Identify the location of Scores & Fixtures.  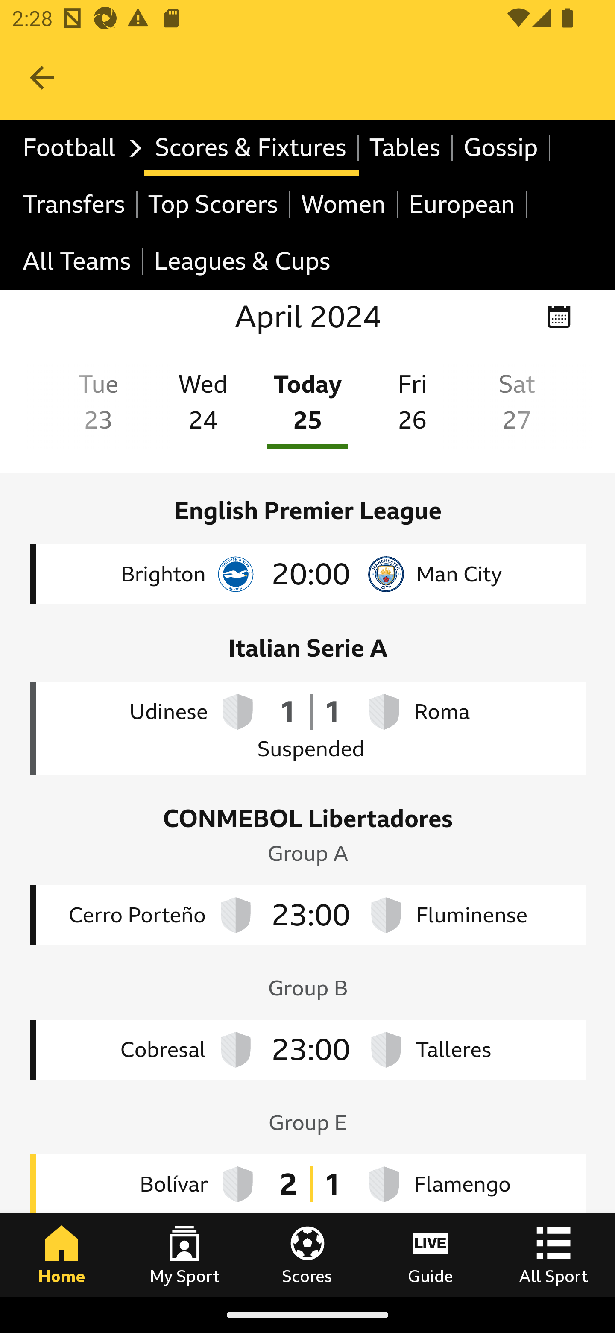
(251, 148).